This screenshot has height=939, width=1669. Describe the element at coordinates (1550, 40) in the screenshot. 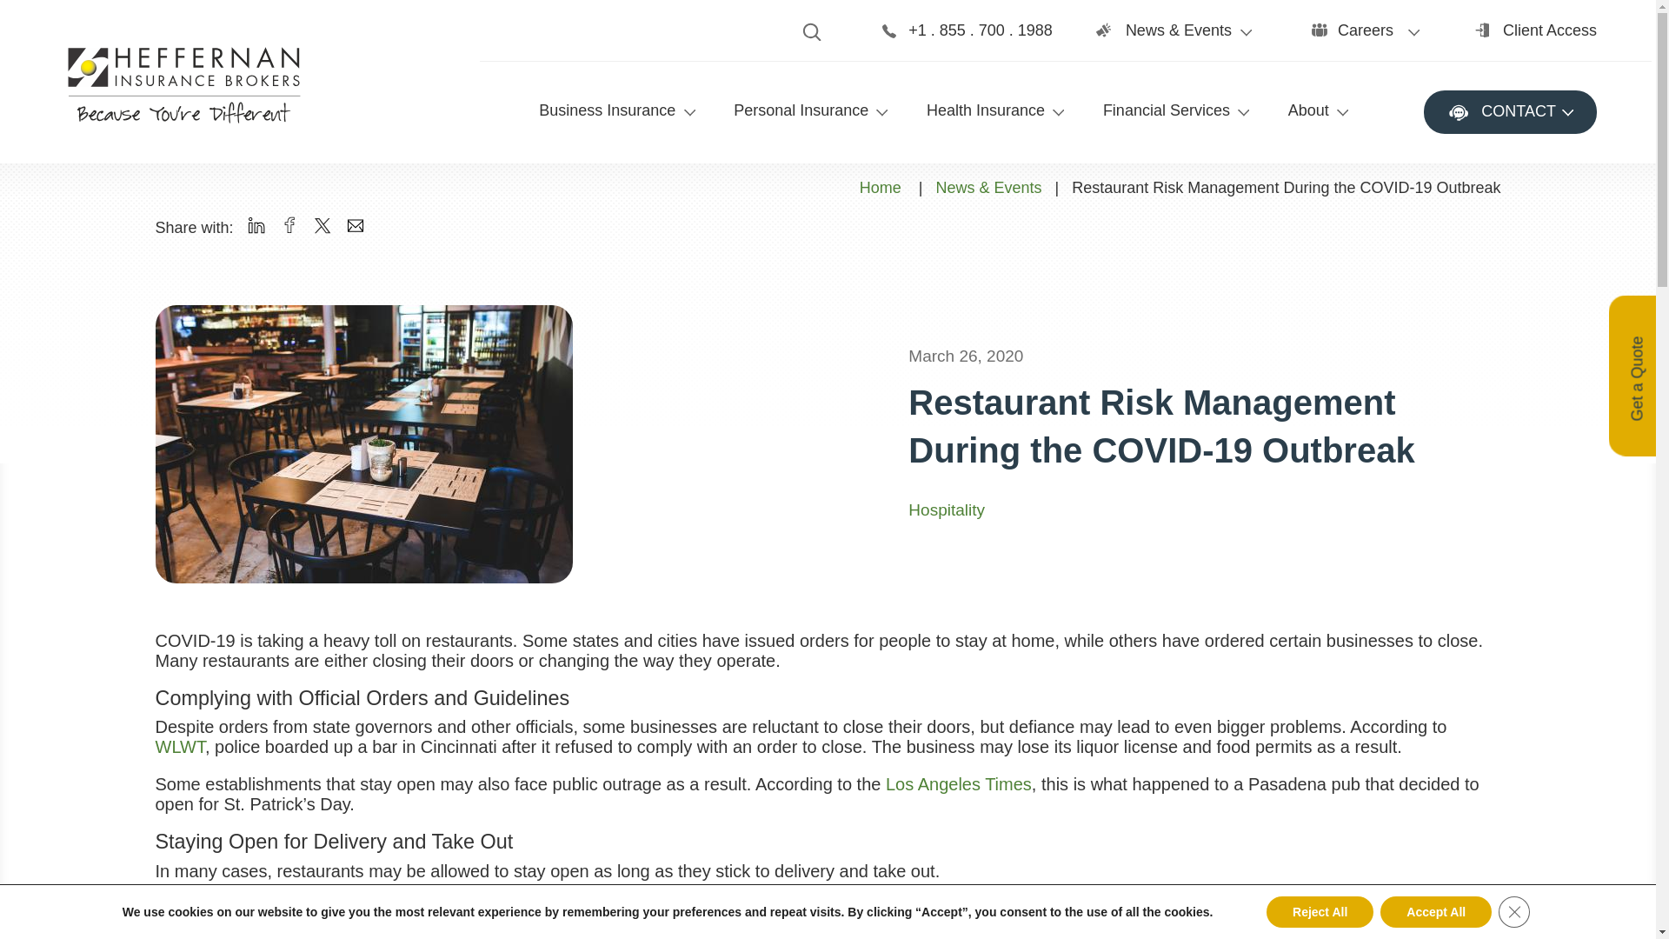

I see `Client Access` at that location.